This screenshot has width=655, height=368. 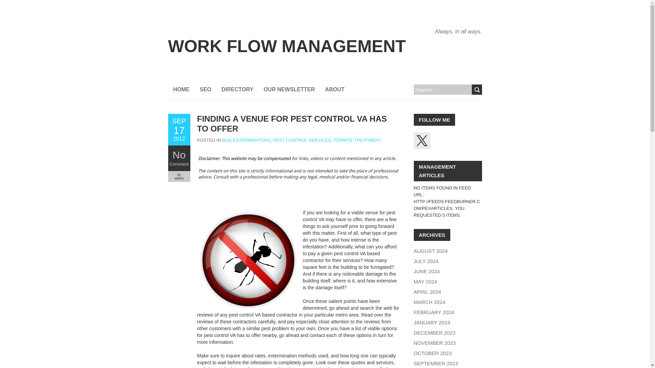 What do you see at coordinates (287, 46) in the screenshot?
I see `Work Flow Management` at bounding box center [287, 46].